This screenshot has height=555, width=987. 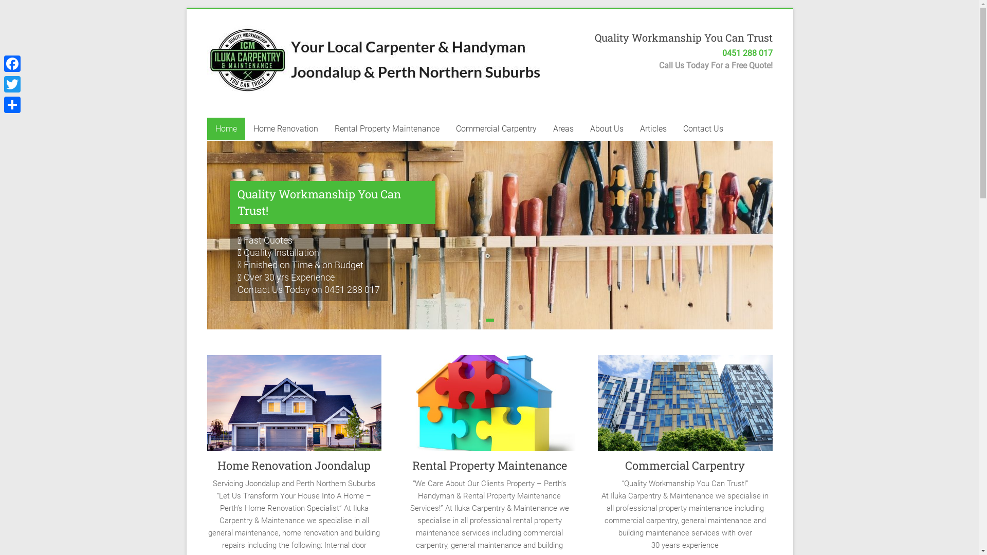 I want to click on Commercial Carpentry, so click(x=685, y=407).